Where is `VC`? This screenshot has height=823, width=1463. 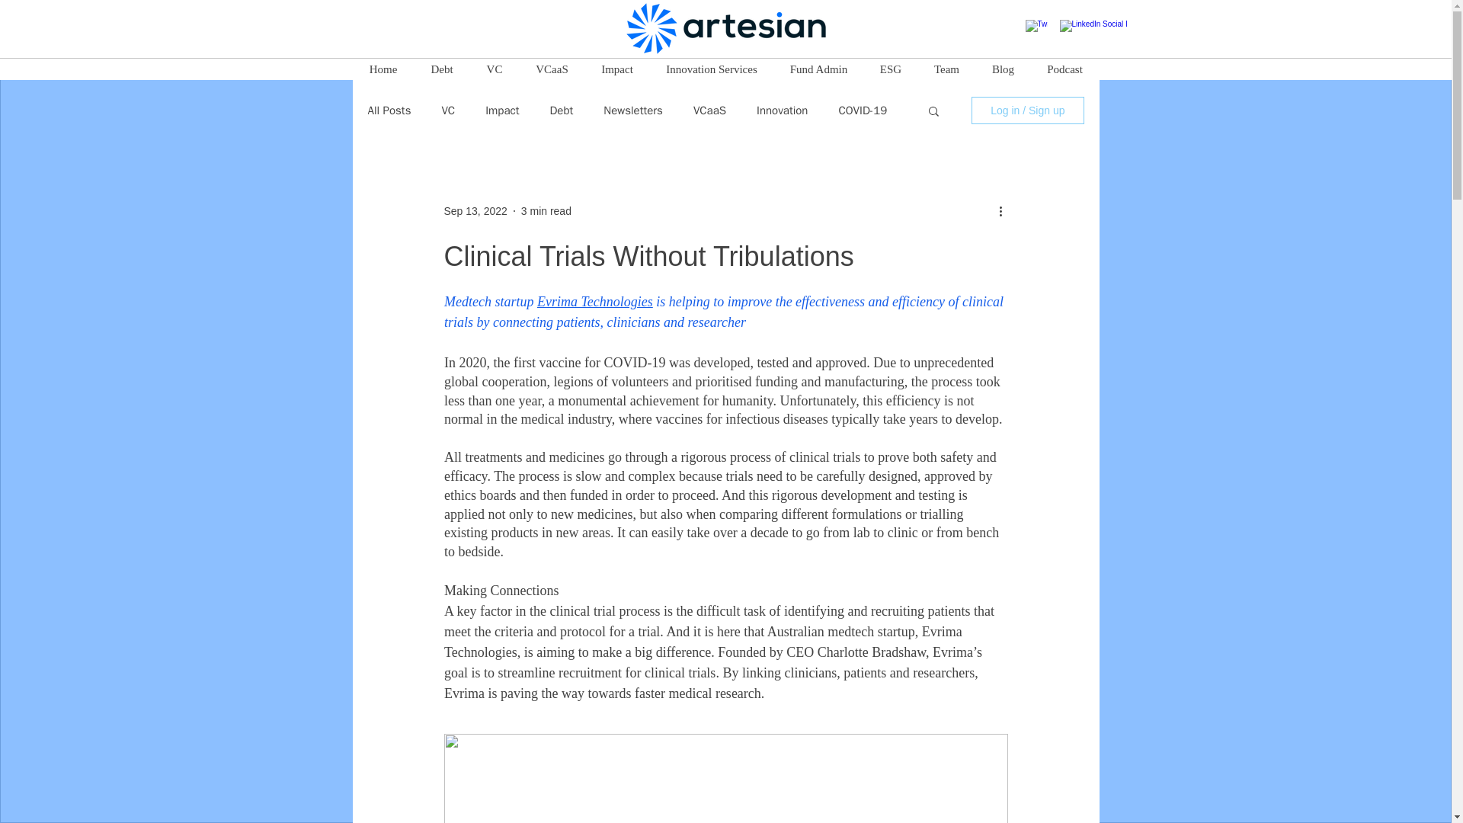
VC is located at coordinates (448, 111).